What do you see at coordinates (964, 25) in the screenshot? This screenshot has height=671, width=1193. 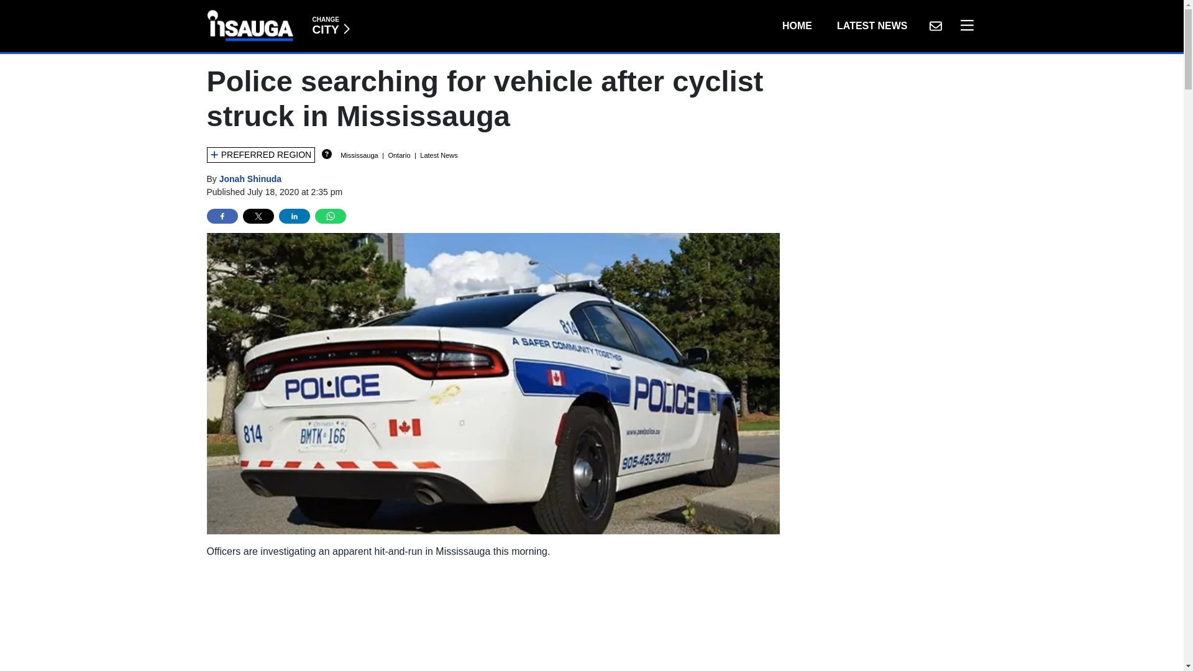 I see `OPEN MENU` at bounding box center [964, 25].